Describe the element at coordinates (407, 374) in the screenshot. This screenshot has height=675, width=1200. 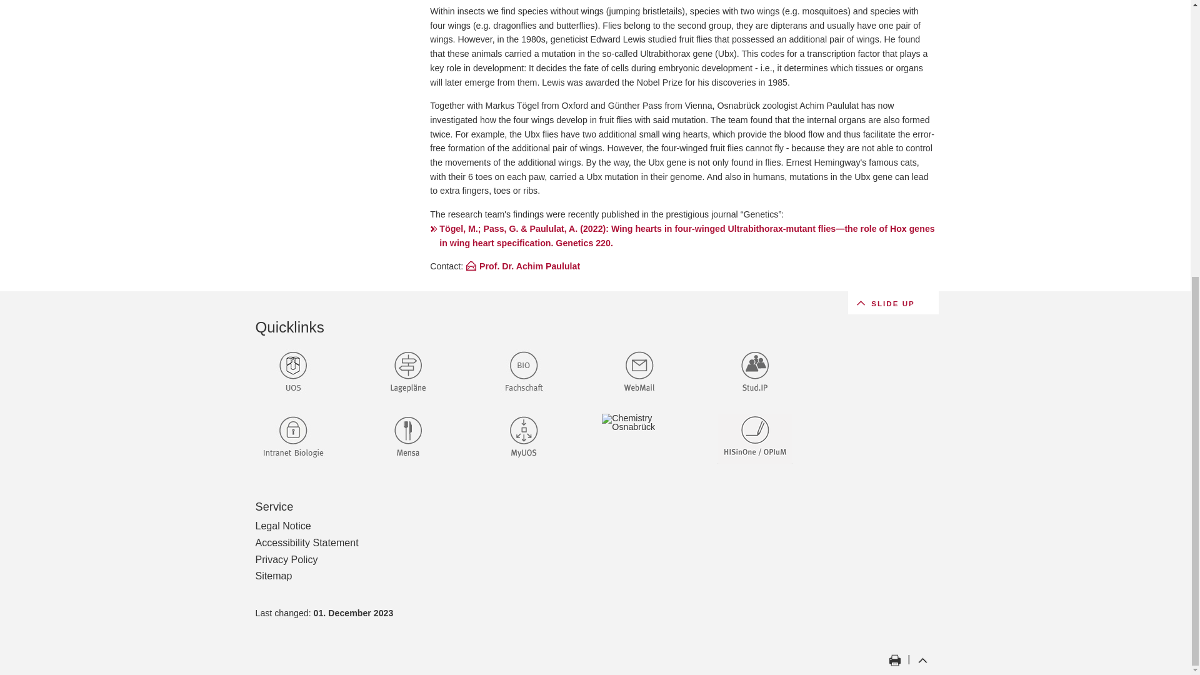
I see `Site maps` at that location.